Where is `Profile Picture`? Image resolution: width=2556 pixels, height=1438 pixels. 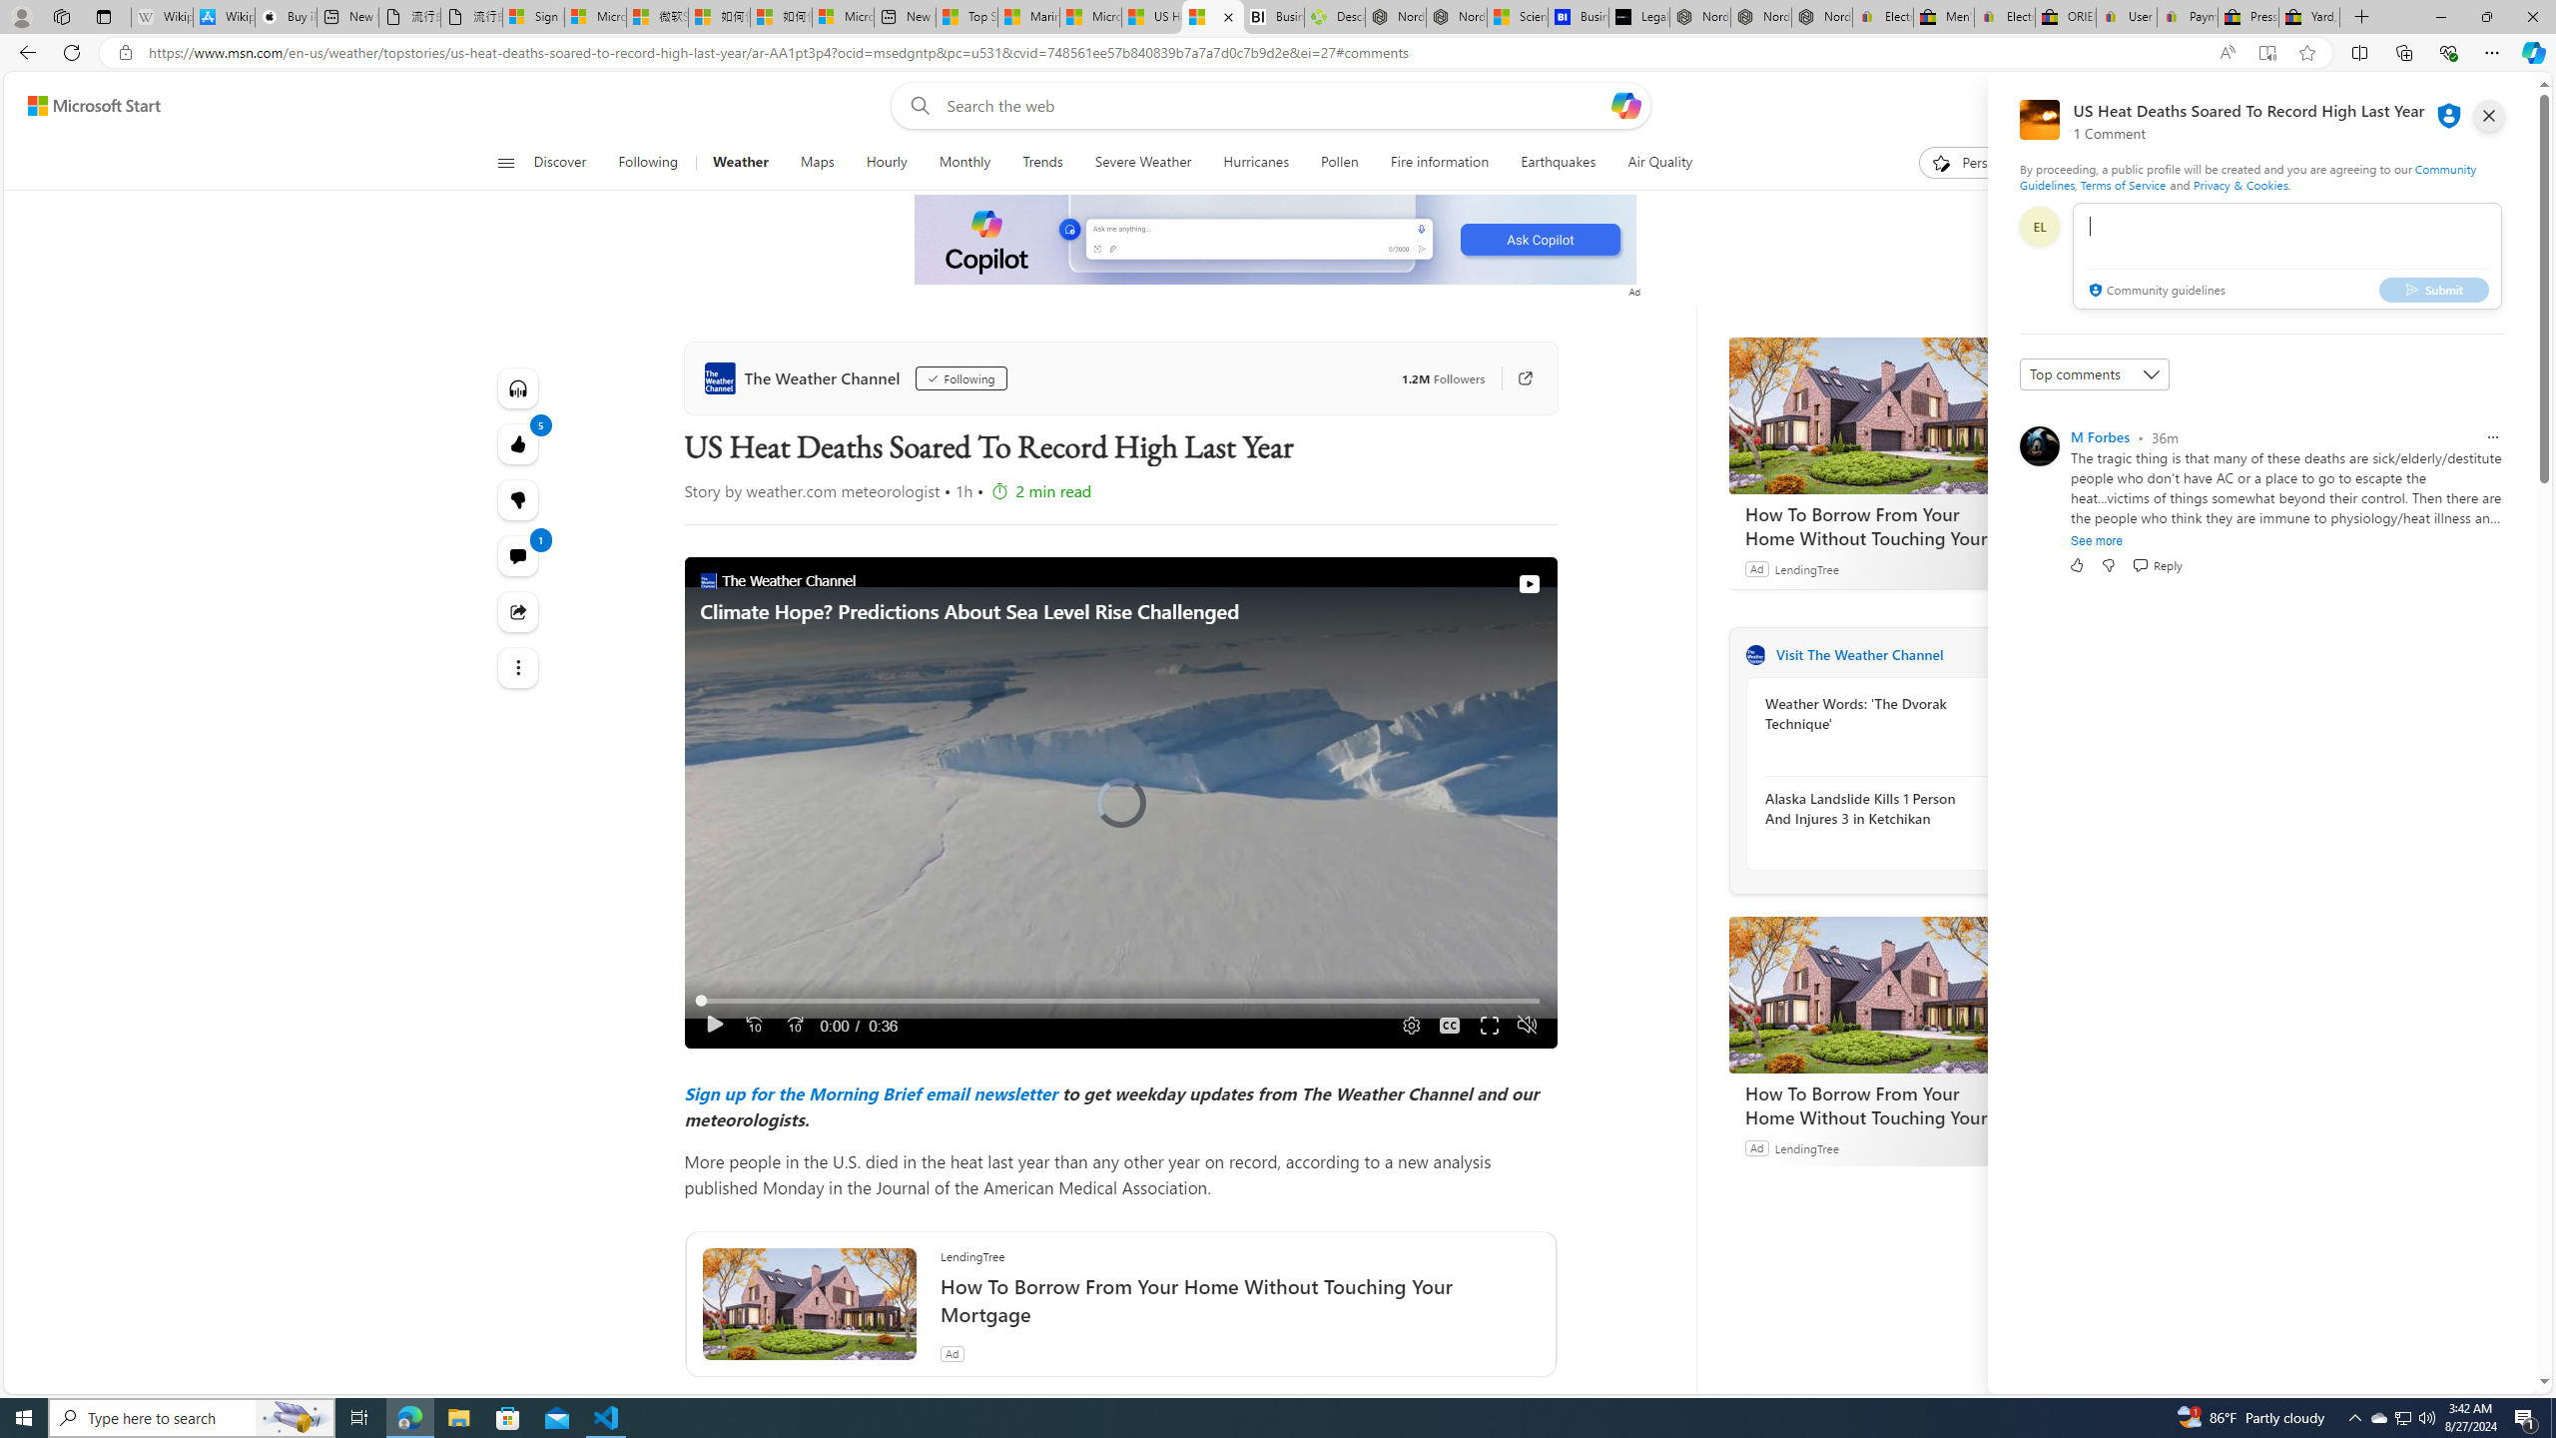
Profile Picture is located at coordinates (2039, 445).